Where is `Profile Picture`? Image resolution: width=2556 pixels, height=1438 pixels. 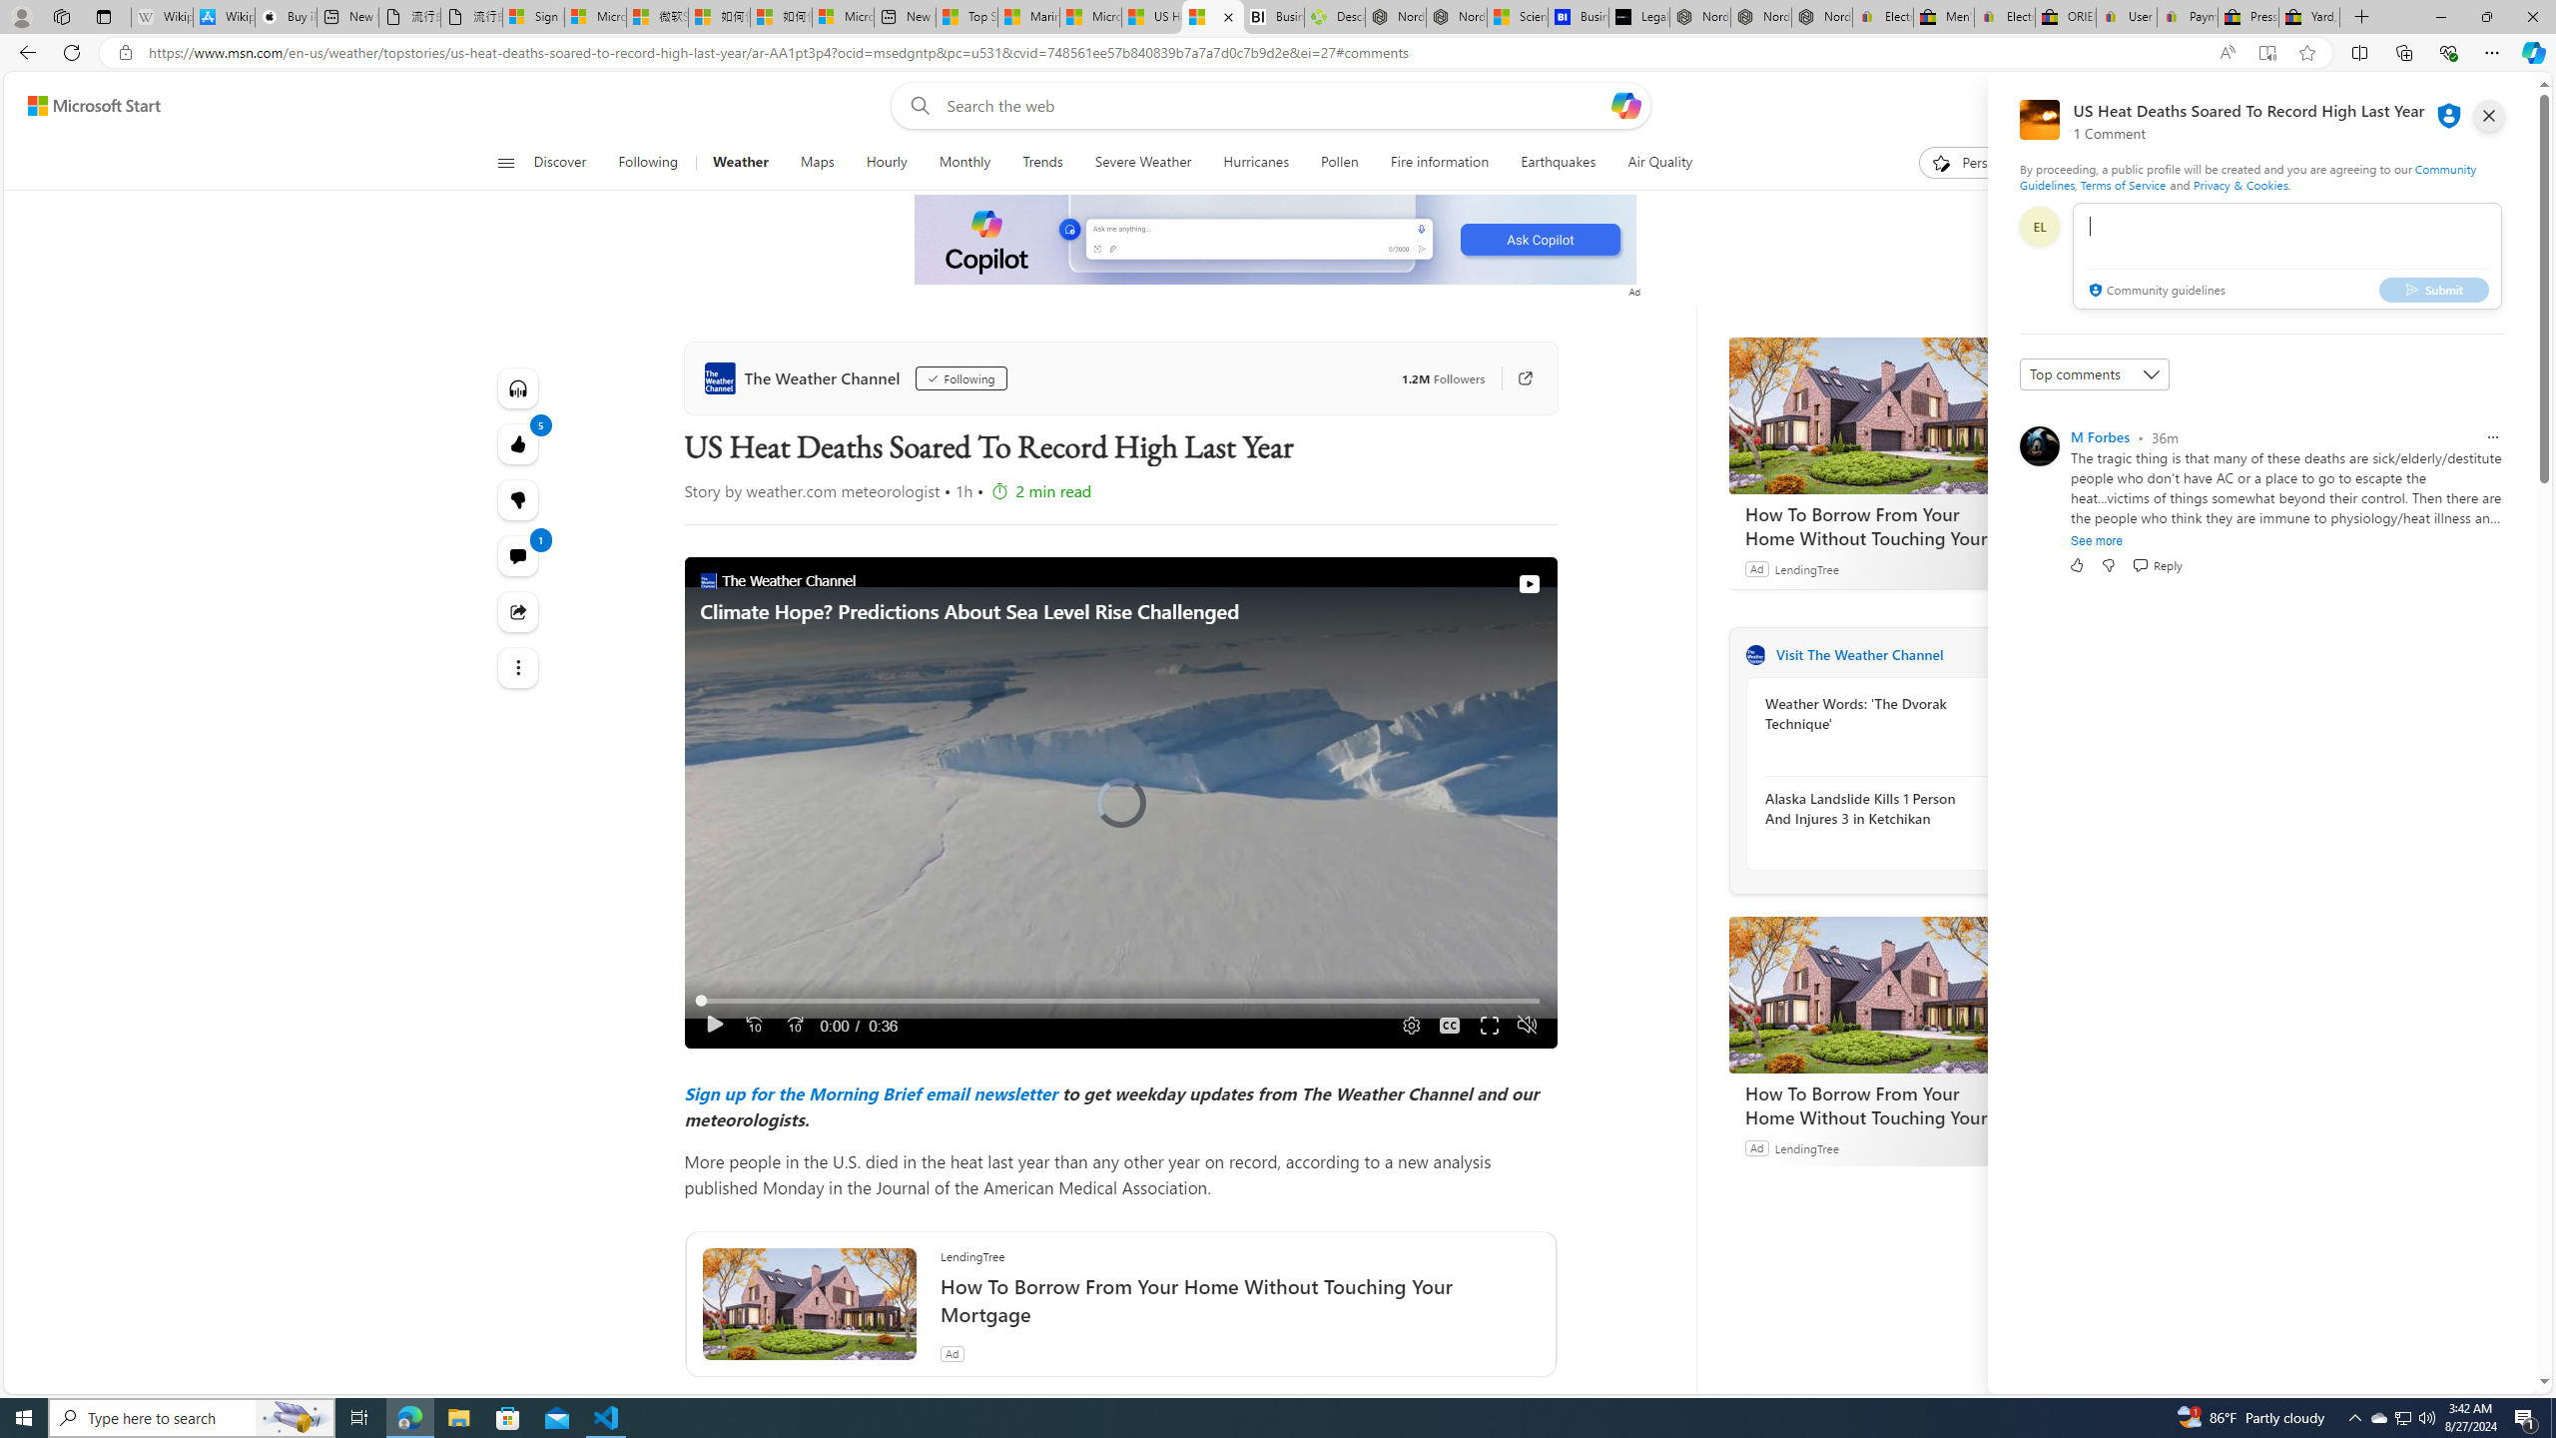
Profile Picture is located at coordinates (2039, 445).